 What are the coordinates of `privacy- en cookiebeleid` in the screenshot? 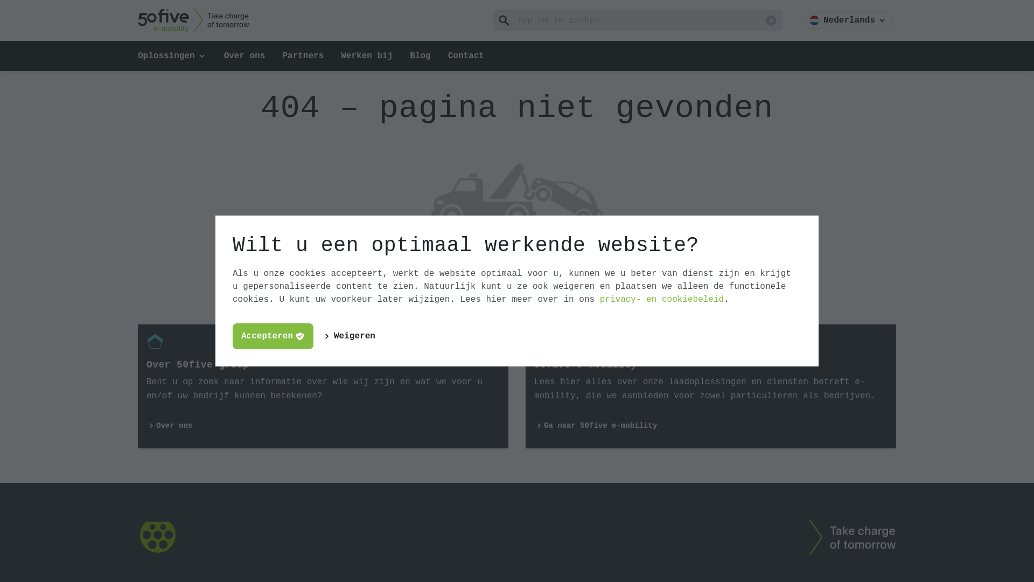 It's located at (662, 300).